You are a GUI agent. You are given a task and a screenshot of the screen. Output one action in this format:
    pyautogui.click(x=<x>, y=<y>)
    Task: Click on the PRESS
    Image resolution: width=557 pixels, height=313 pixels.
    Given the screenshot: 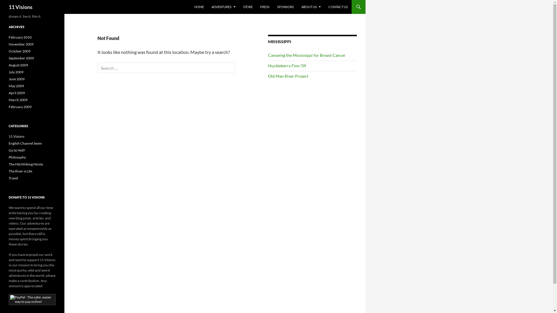 What is the action you would take?
    pyautogui.click(x=265, y=7)
    